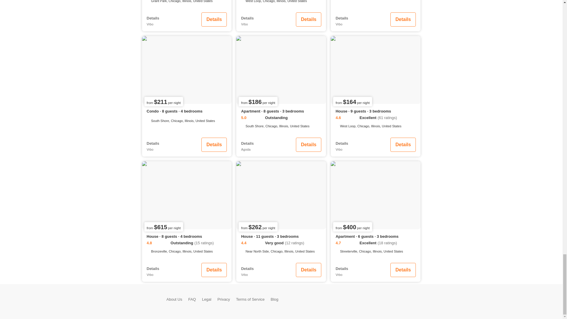  Describe the element at coordinates (250, 299) in the screenshot. I see `Terms of Service` at that location.